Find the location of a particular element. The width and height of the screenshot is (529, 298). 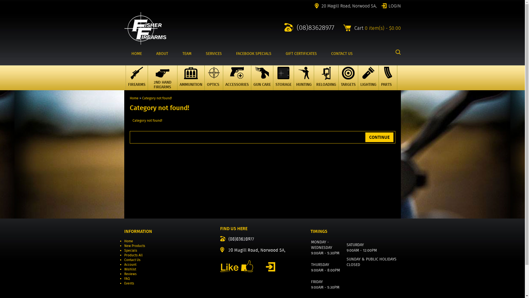

Parts is located at coordinates (388, 81).